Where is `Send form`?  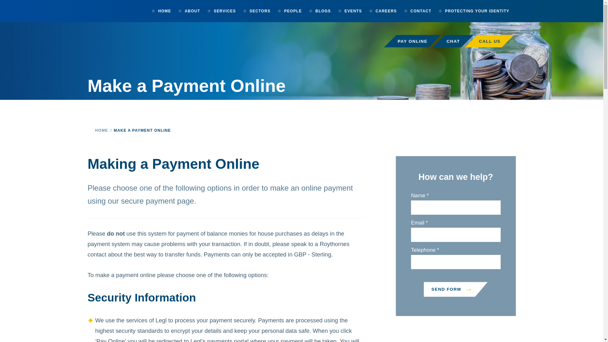
Send form is located at coordinates (455, 289).